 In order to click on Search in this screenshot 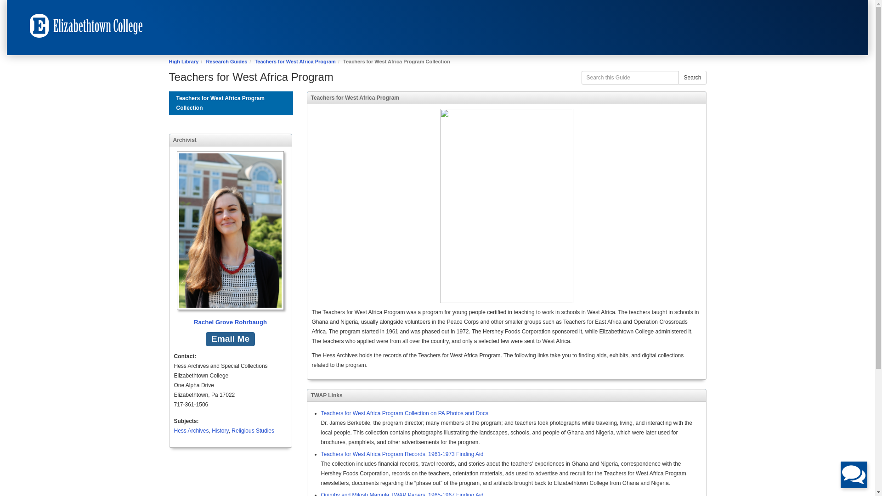, I will do `click(692, 77)`.